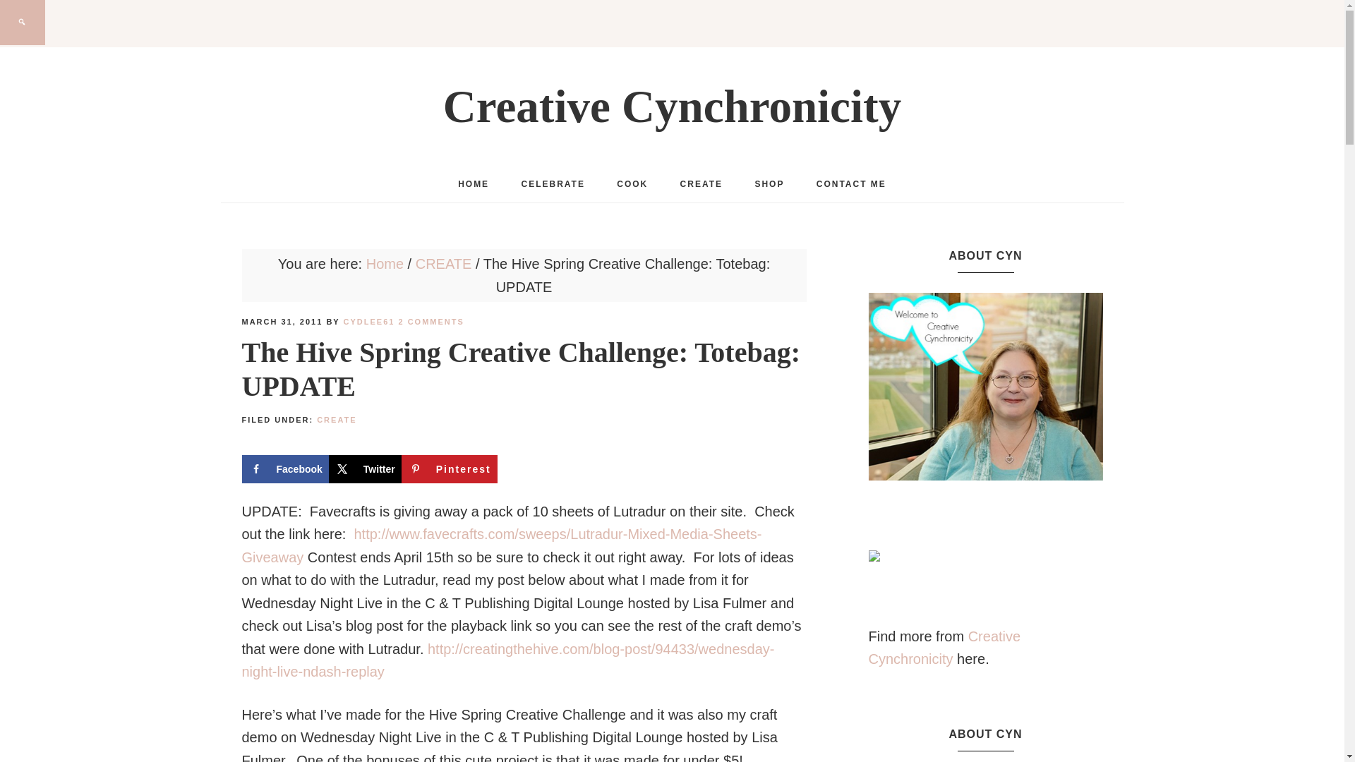  Describe the element at coordinates (701, 184) in the screenshot. I see `CREATE` at that location.